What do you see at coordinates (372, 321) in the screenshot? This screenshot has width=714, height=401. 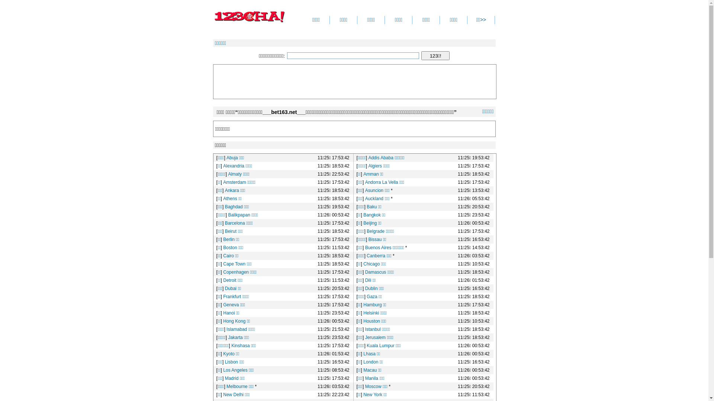 I see `Houston` at bounding box center [372, 321].